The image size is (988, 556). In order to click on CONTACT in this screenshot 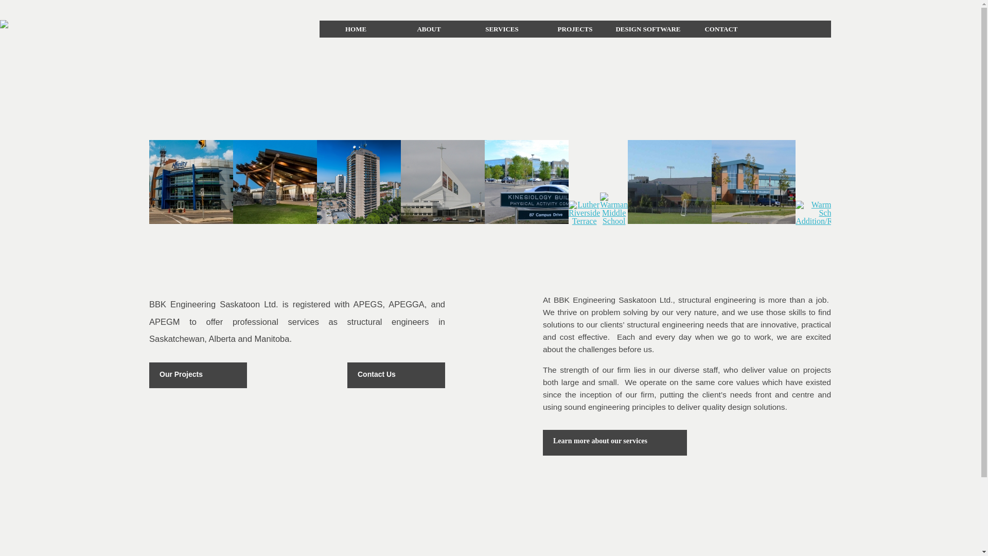, I will do `click(721, 29)`.